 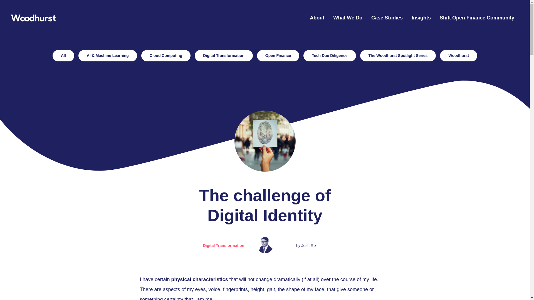 What do you see at coordinates (317, 18) in the screenshot?
I see `About` at bounding box center [317, 18].